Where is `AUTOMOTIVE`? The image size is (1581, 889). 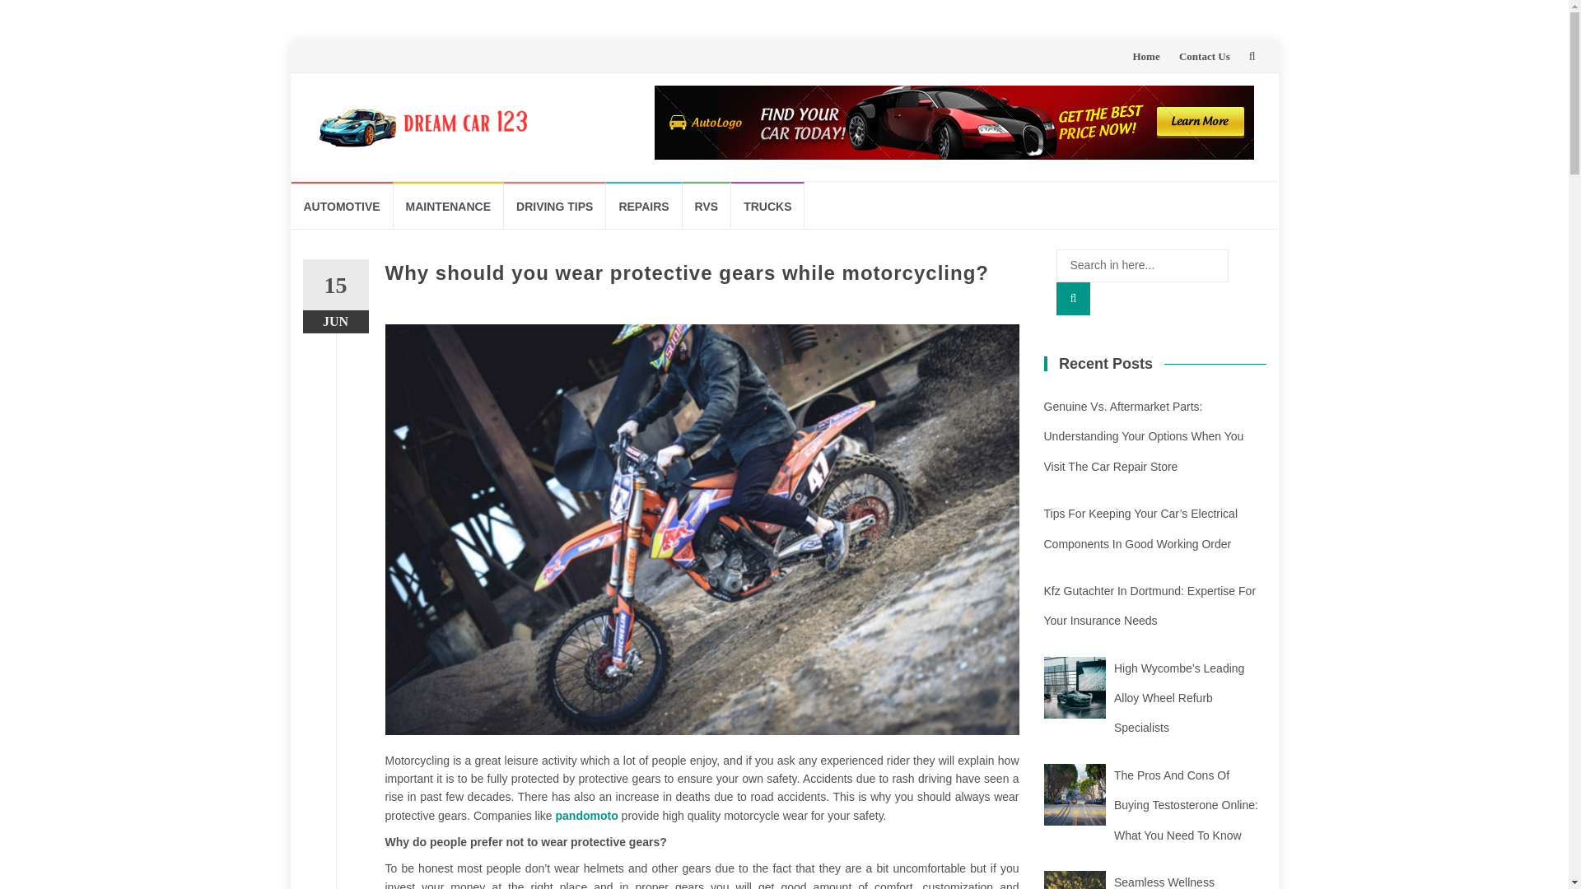
AUTOMOTIVE is located at coordinates (343, 205).